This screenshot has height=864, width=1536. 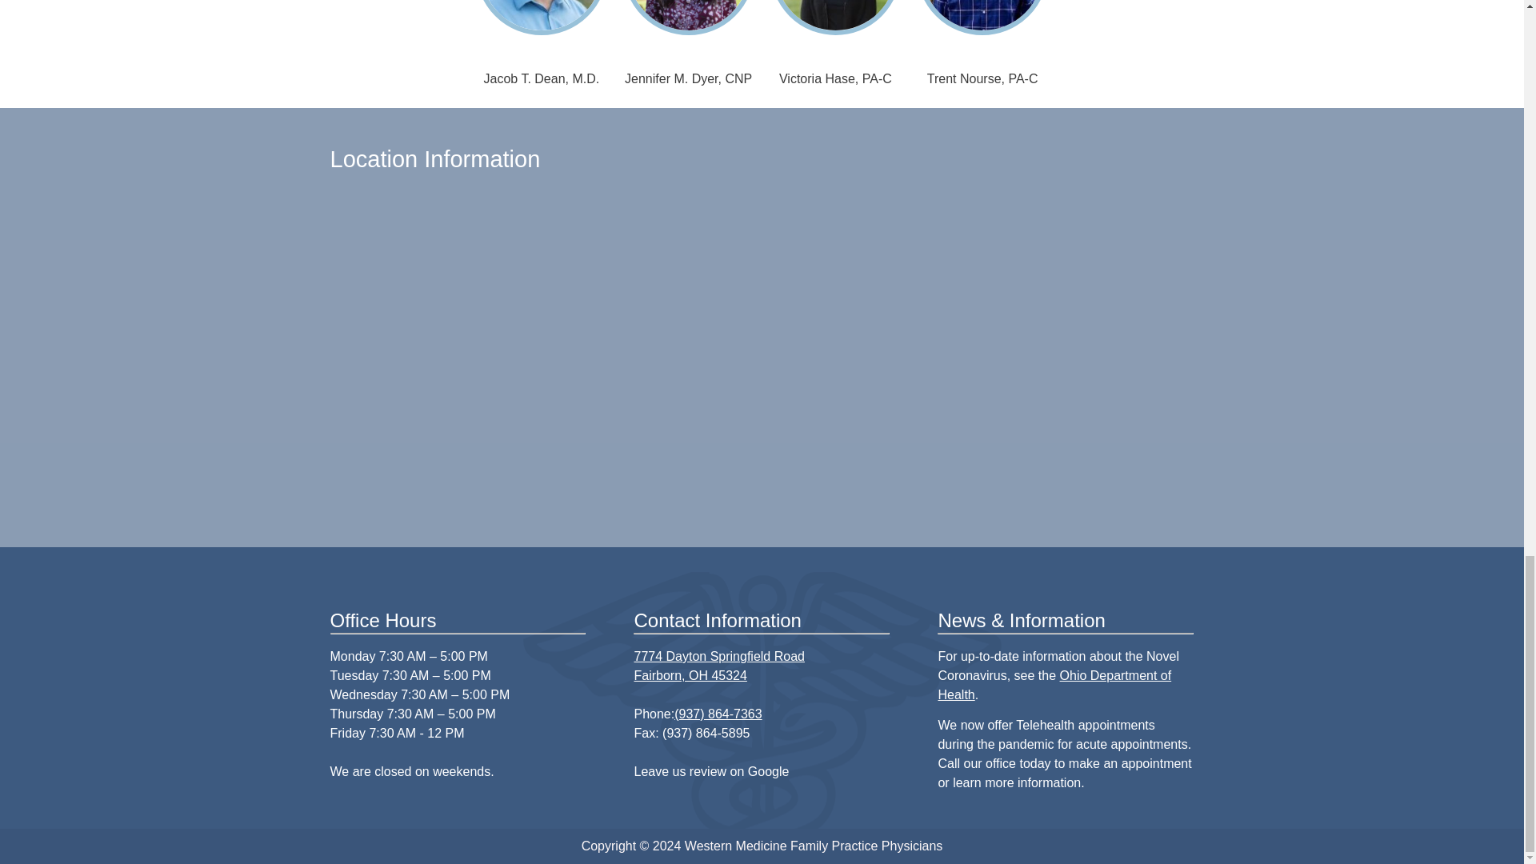 I want to click on Victoria Hase, so click(x=982, y=78).